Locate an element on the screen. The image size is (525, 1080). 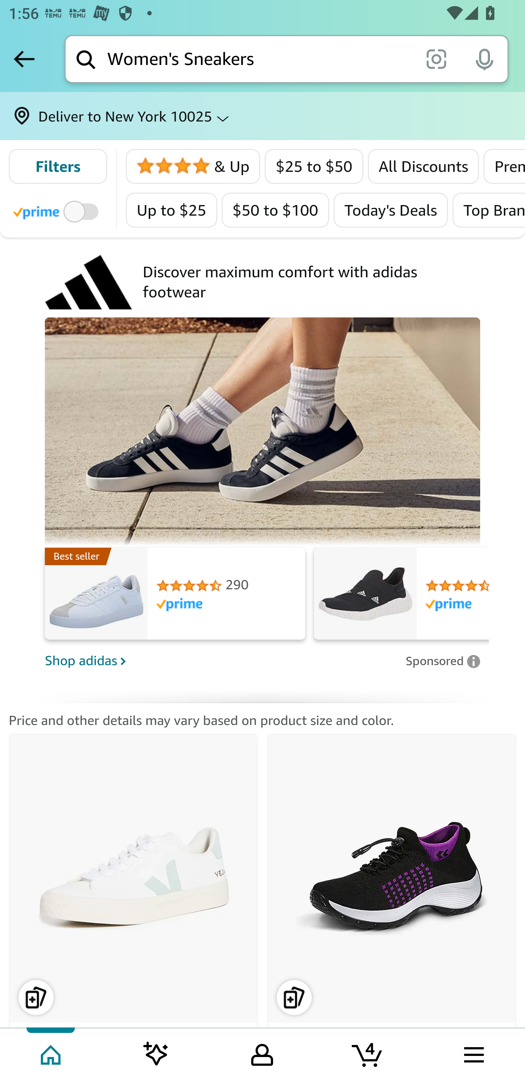
Up to $25 is located at coordinates (172, 210).